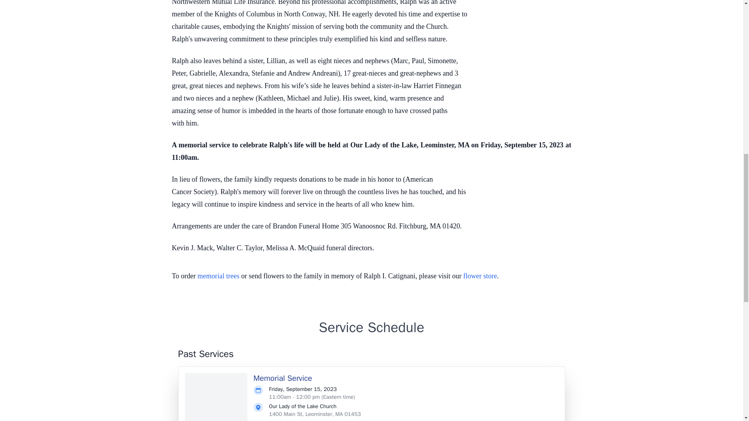 This screenshot has height=421, width=749. I want to click on memorial trees, so click(218, 276).